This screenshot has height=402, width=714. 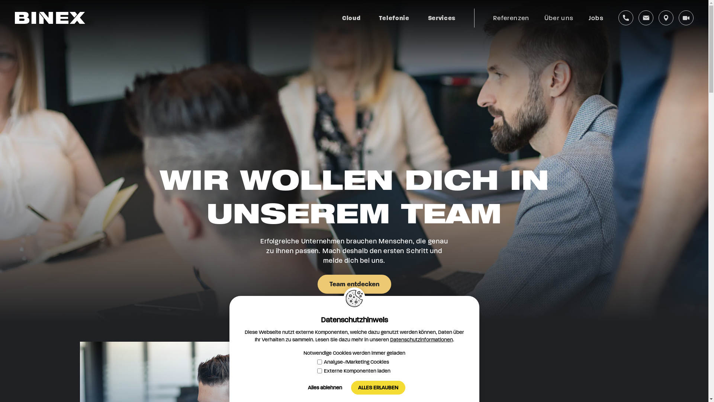 What do you see at coordinates (421, 339) in the screenshot?
I see `Datenschutzinformationen` at bounding box center [421, 339].